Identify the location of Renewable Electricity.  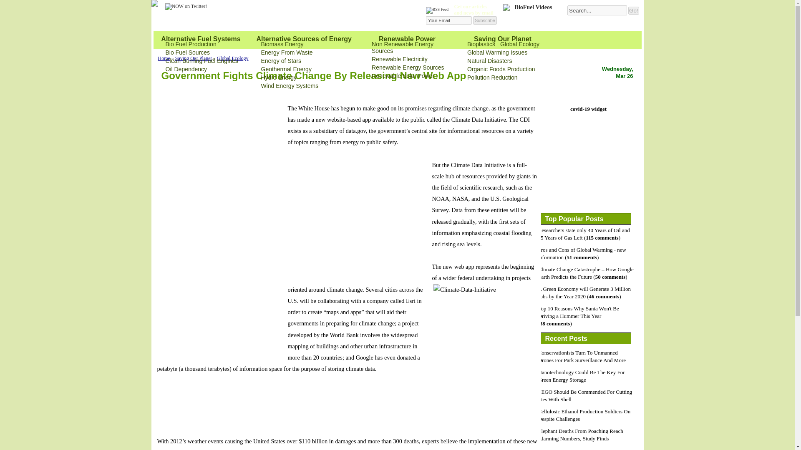
(400, 59).